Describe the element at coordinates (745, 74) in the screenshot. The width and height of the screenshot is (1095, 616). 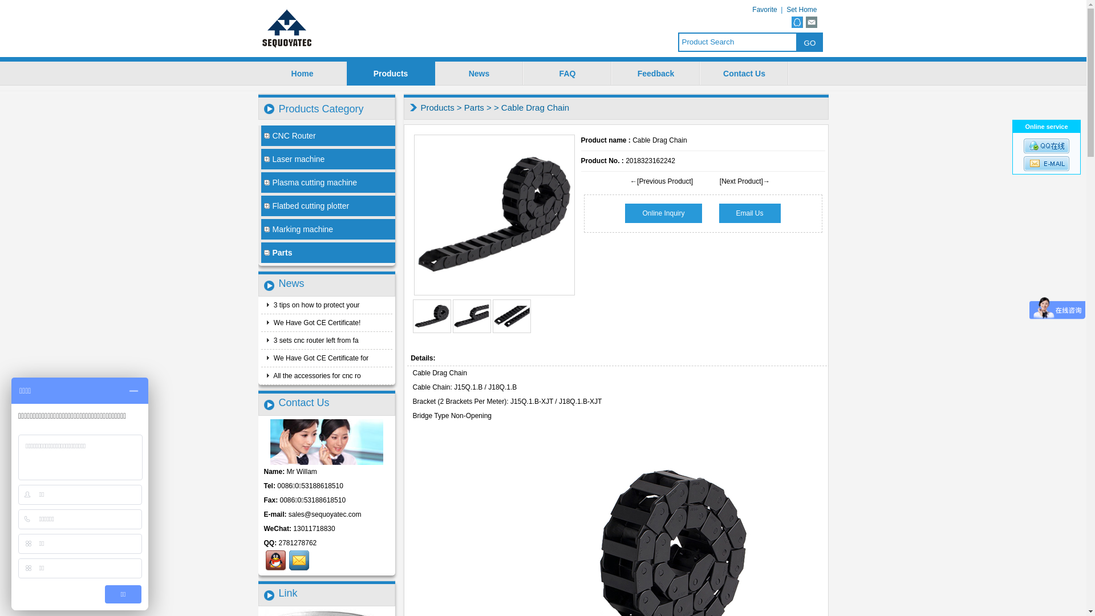
I see `Contact Us` at that location.